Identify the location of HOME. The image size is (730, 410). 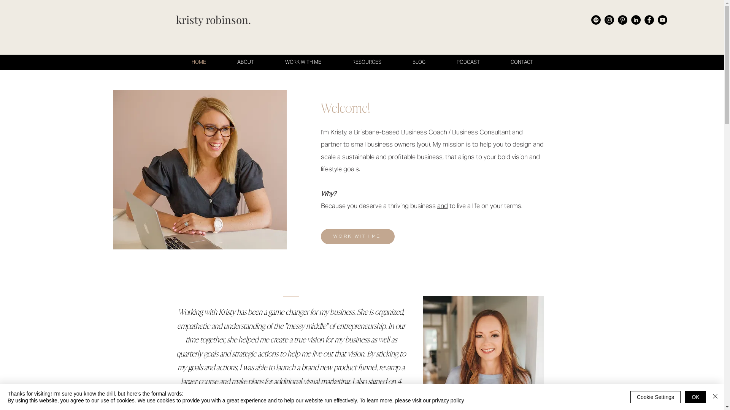
(198, 62).